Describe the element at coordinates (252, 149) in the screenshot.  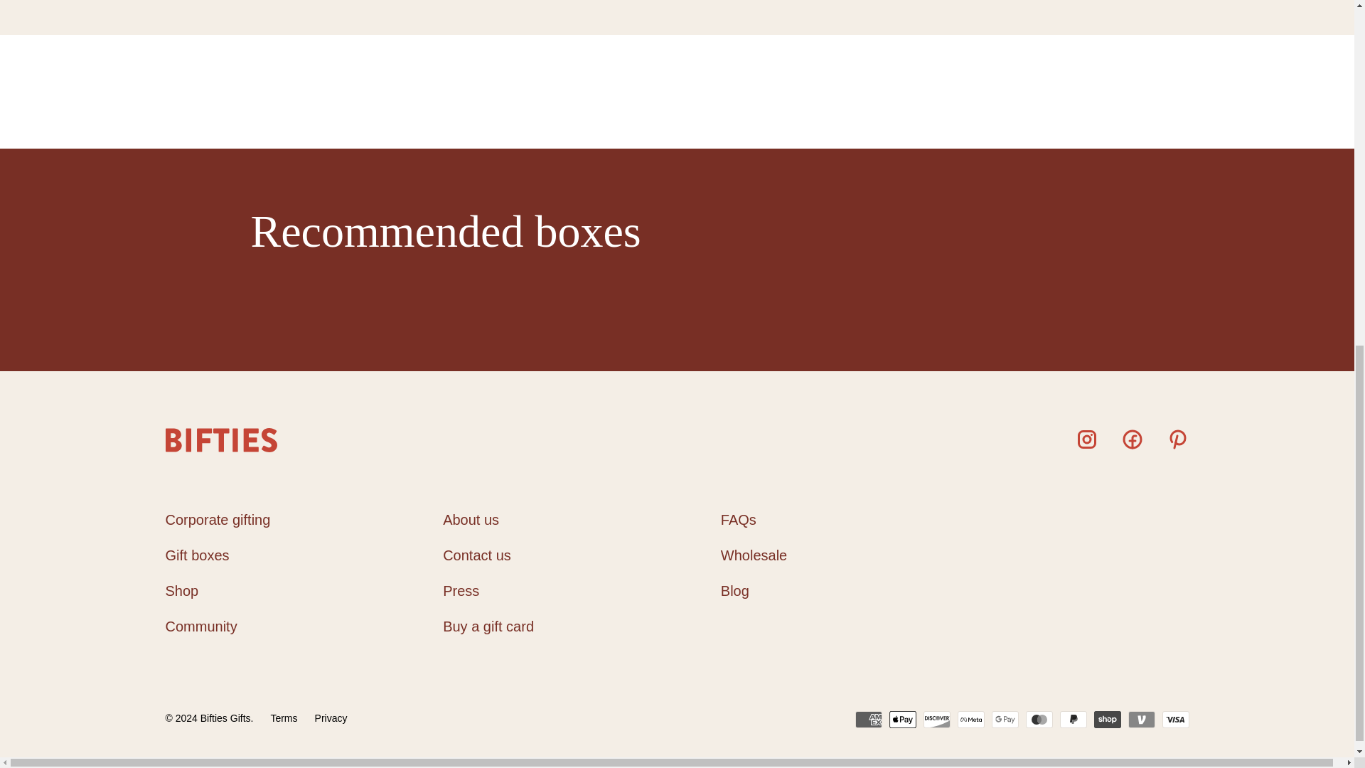
I see `Add to cart` at that location.